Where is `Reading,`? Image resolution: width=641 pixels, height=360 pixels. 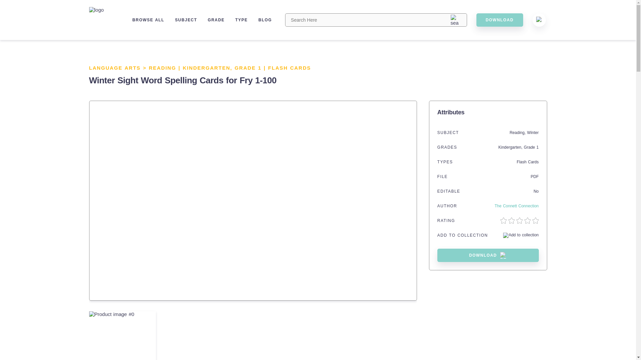 Reading, is located at coordinates (518, 133).